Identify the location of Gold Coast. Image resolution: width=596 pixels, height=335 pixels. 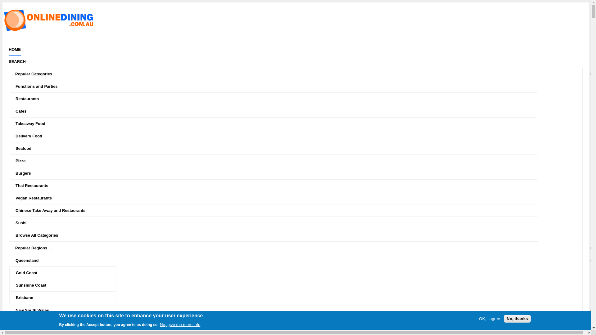
(69, 273).